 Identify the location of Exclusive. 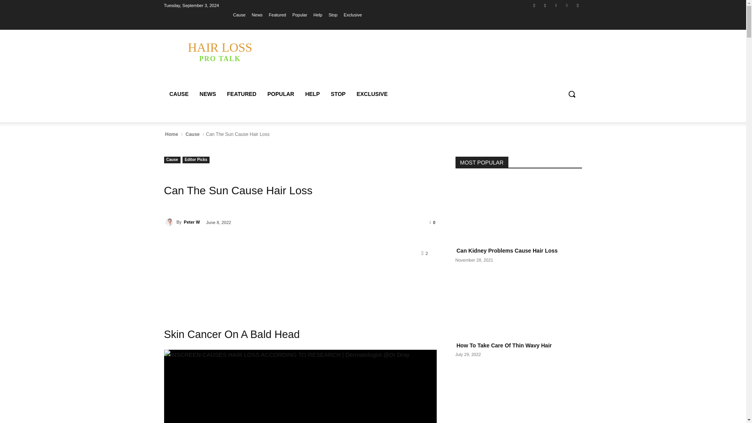
(352, 14).